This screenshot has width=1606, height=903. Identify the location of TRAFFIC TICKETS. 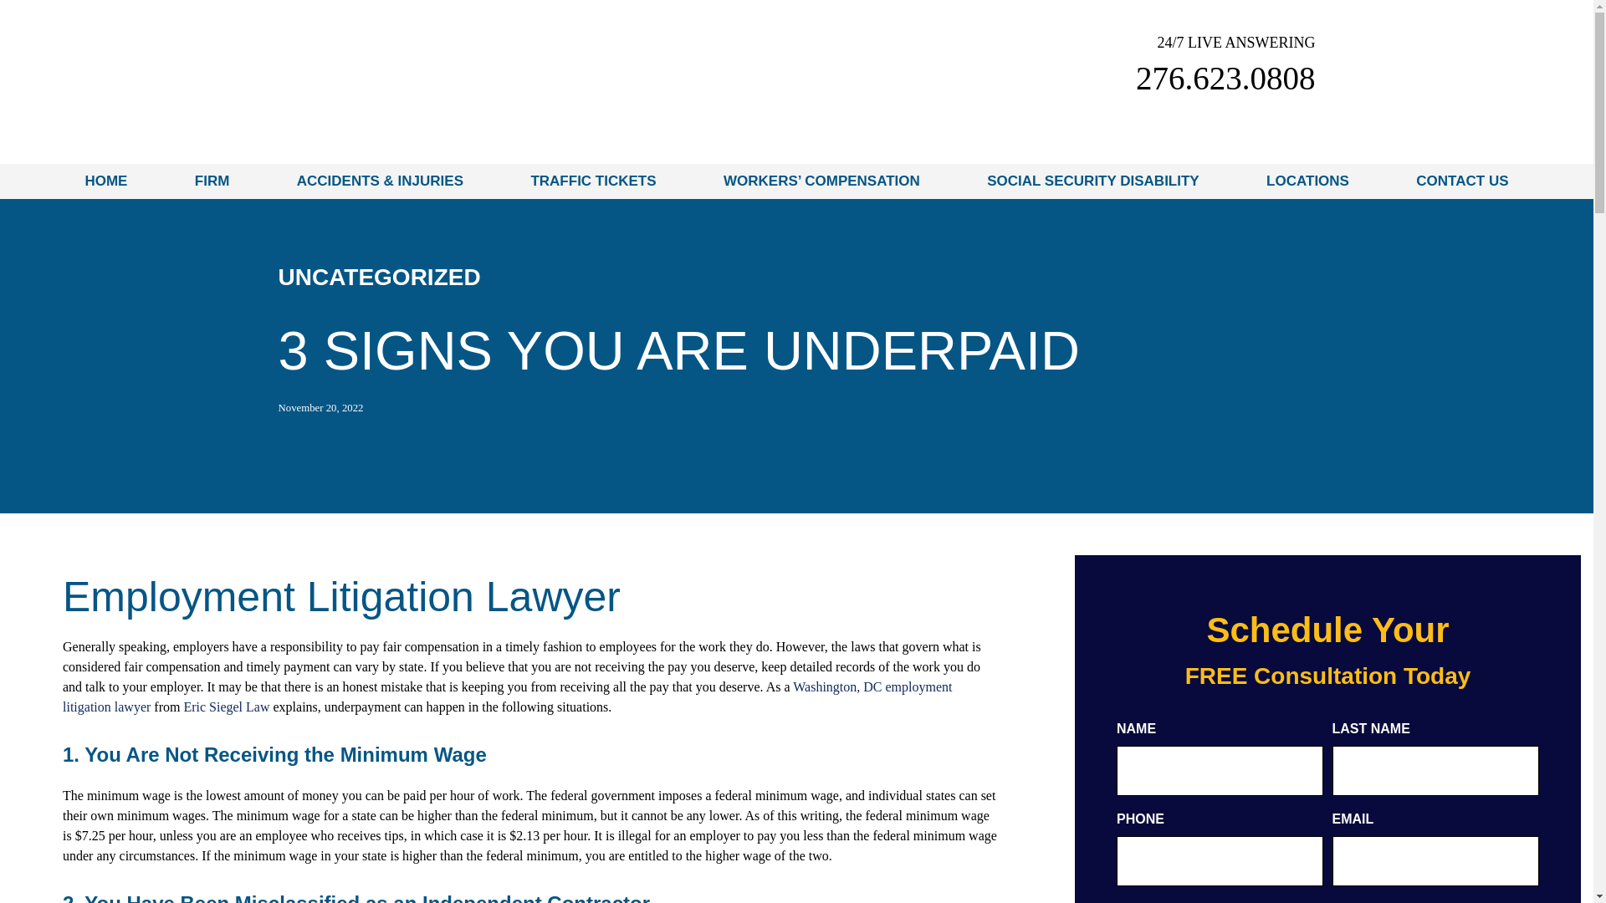
(593, 181).